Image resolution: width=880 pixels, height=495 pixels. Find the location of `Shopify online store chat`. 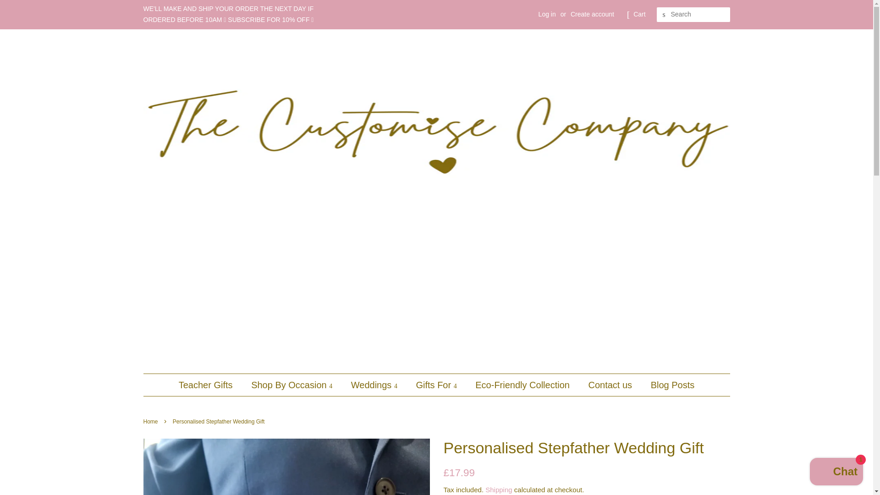

Shopify online store chat is located at coordinates (836, 473).